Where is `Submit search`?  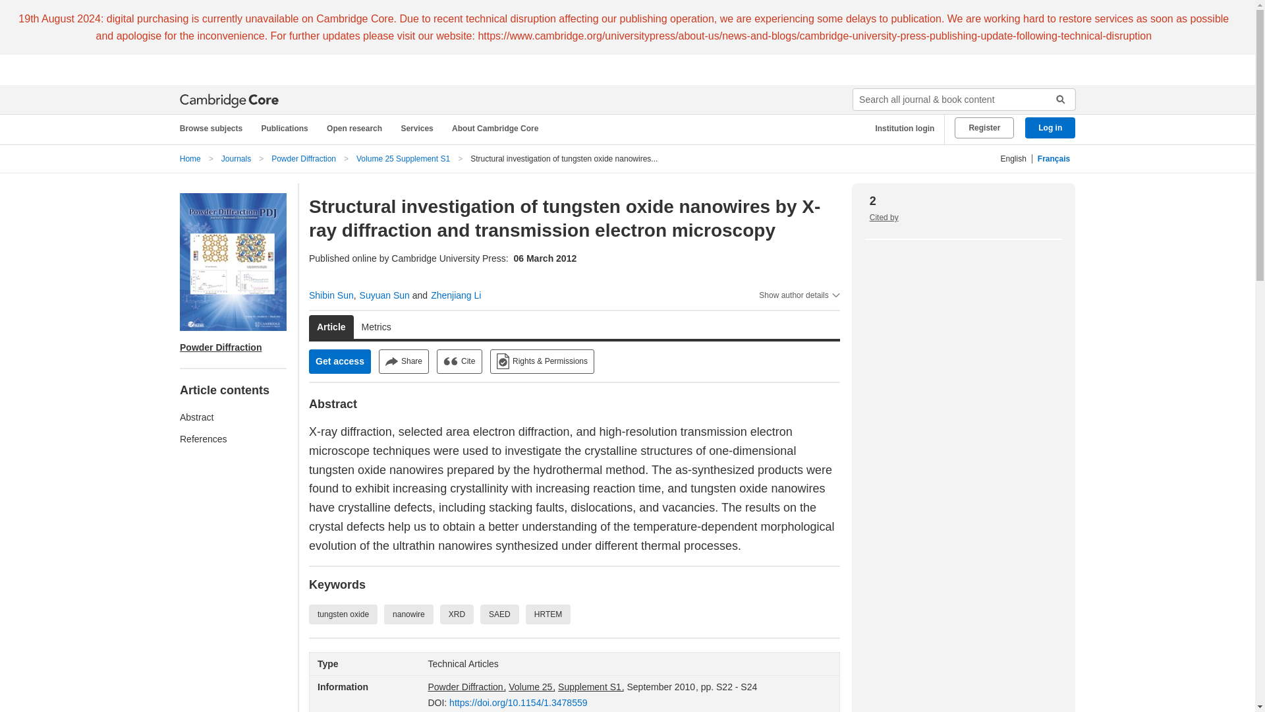
Submit search is located at coordinates (1055, 100).